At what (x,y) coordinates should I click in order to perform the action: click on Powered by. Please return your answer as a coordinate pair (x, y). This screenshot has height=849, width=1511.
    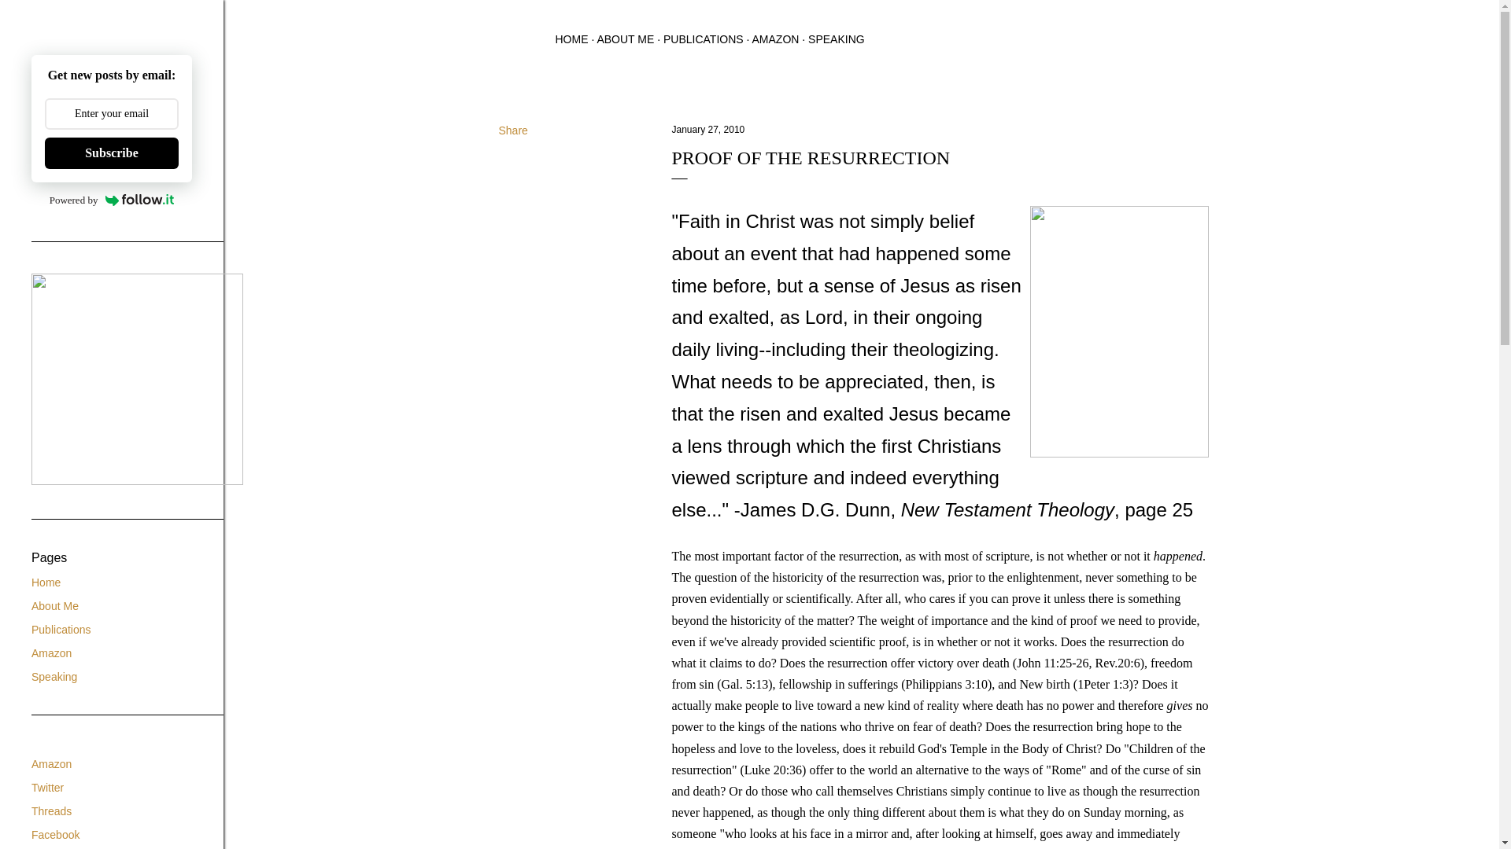
    Looking at the image, I should click on (112, 200).